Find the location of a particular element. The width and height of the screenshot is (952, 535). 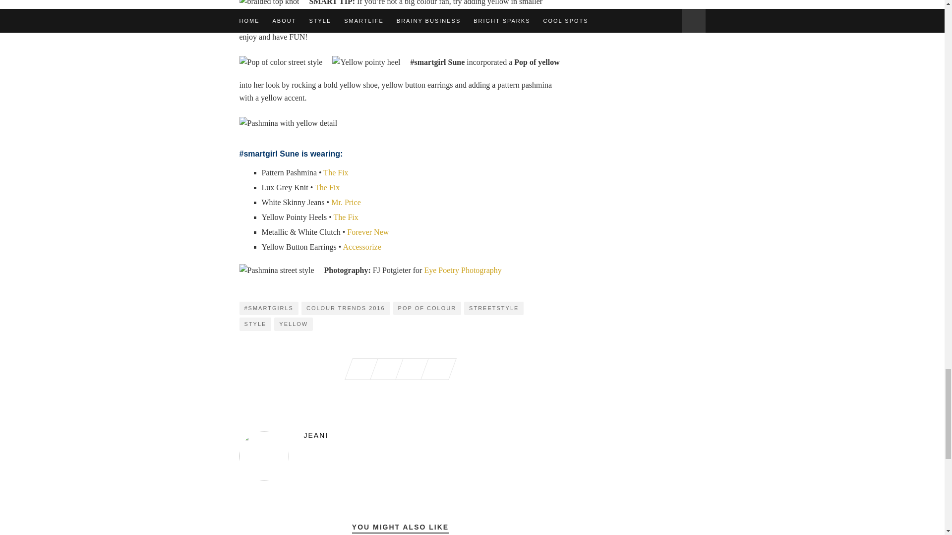

Eye Poetry Photography is located at coordinates (462, 270).